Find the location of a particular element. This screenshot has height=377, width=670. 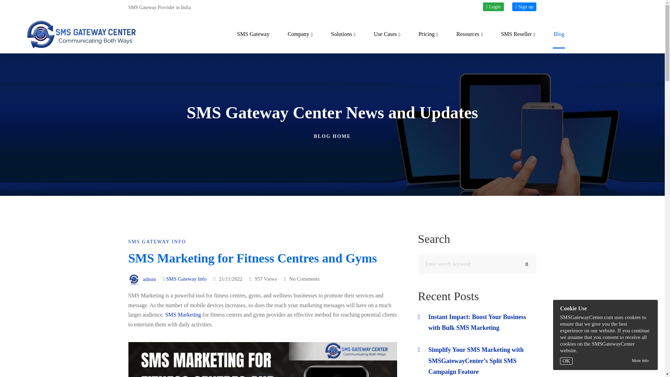

More info is located at coordinates (640, 361).